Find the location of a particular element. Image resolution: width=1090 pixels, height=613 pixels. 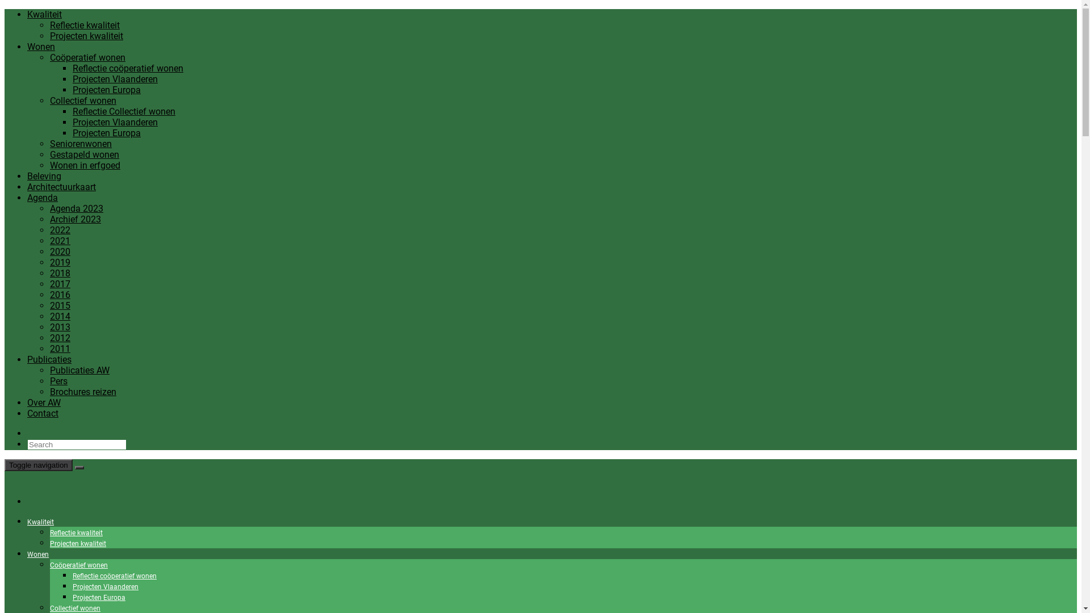

Projecten kwaliteit is located at coordinates (78, 544).